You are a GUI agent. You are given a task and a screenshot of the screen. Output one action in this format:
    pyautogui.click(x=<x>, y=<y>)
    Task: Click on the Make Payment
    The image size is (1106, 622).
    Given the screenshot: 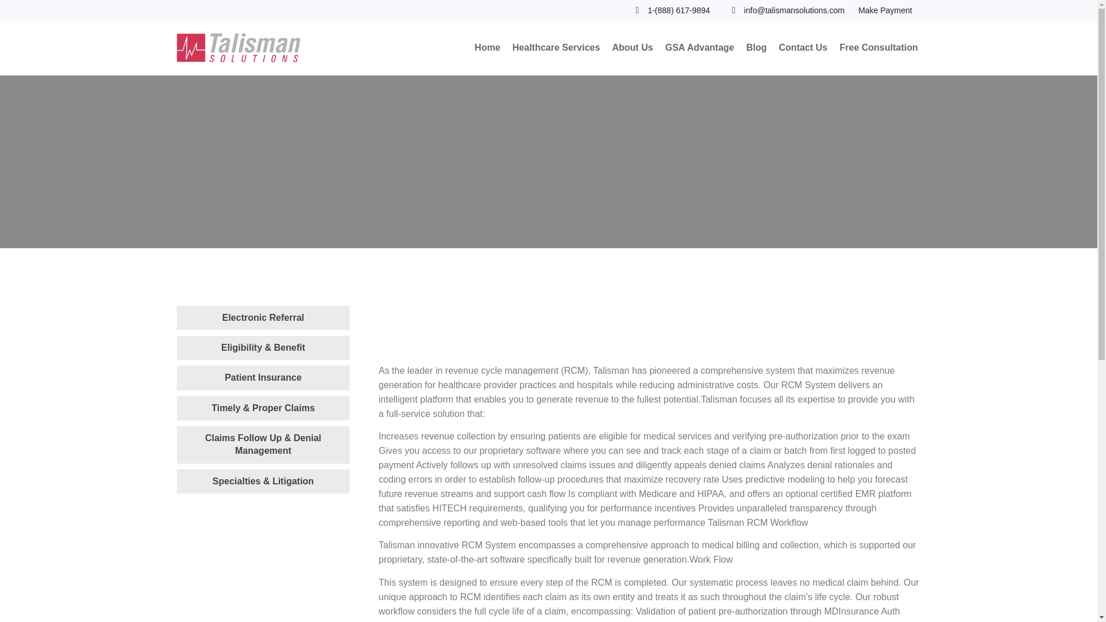 What is the action you would take?
    pyautogui.click(x=885, y=10)
    